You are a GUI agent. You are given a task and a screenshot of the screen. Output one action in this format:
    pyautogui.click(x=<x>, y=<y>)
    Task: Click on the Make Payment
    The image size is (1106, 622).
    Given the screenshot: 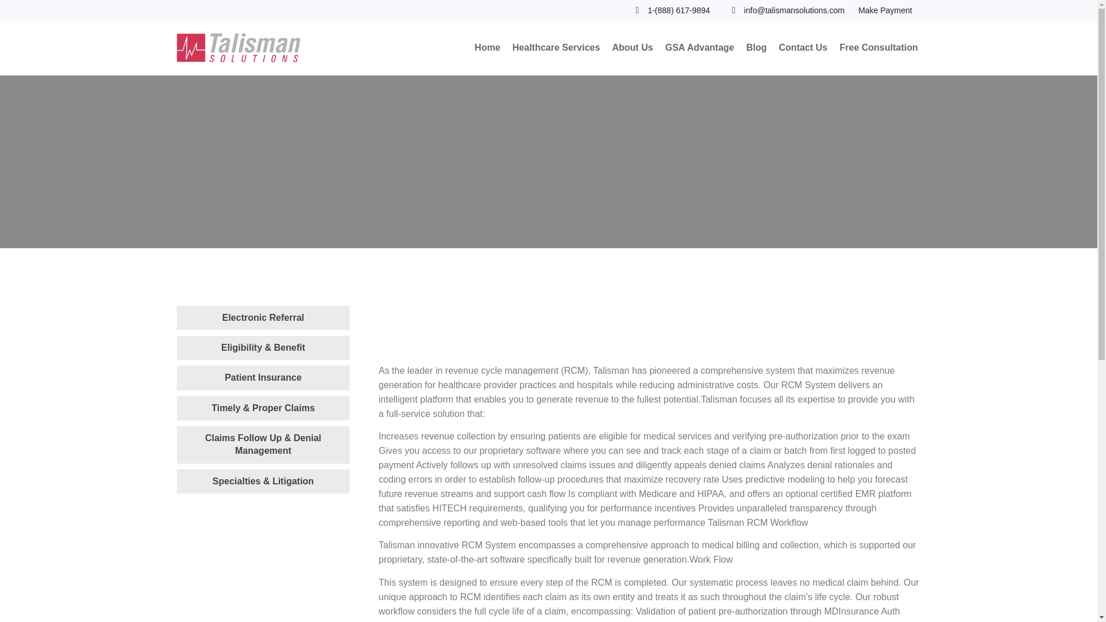 What is the action you would take?
    pyautogui.click(x=885, y=10)
    